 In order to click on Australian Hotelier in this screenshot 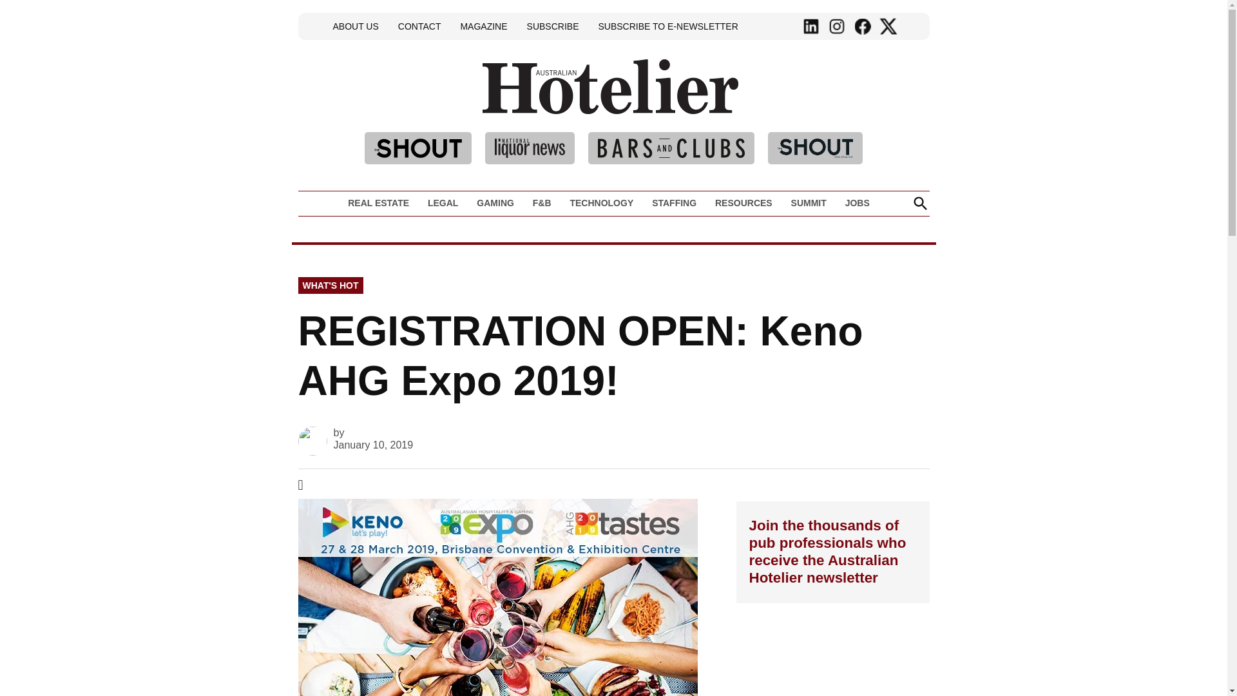, I will do `click(782, 106)`.